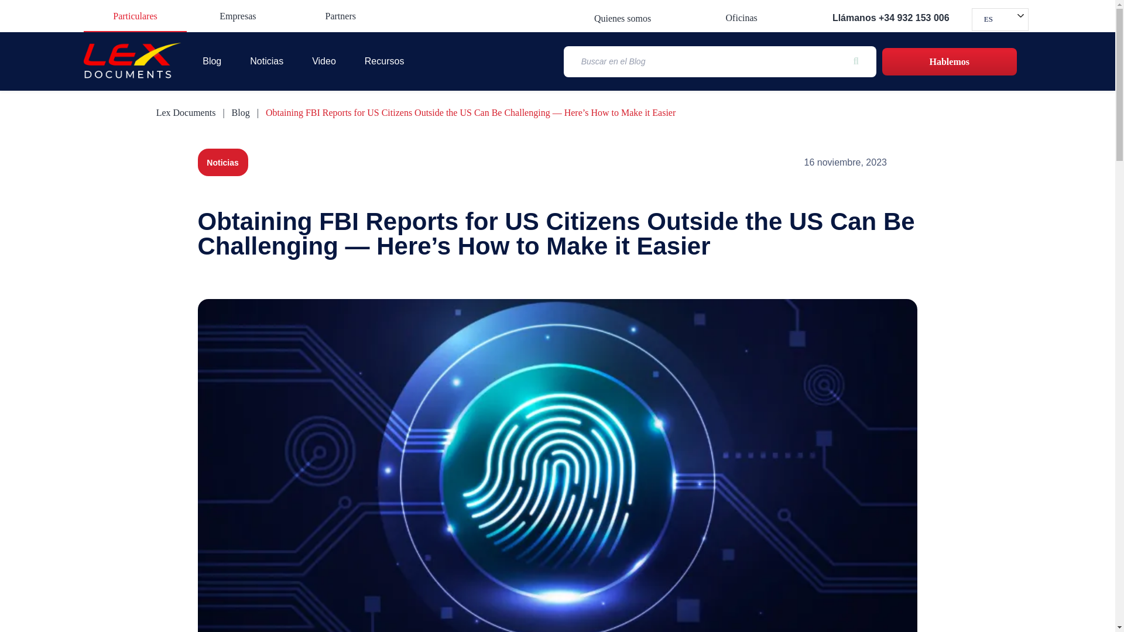 The width and height of the screenshot is (1124, 632). Describe the element at coordinates (222, 163) in the screenshot. I see `Noticias` at that location.